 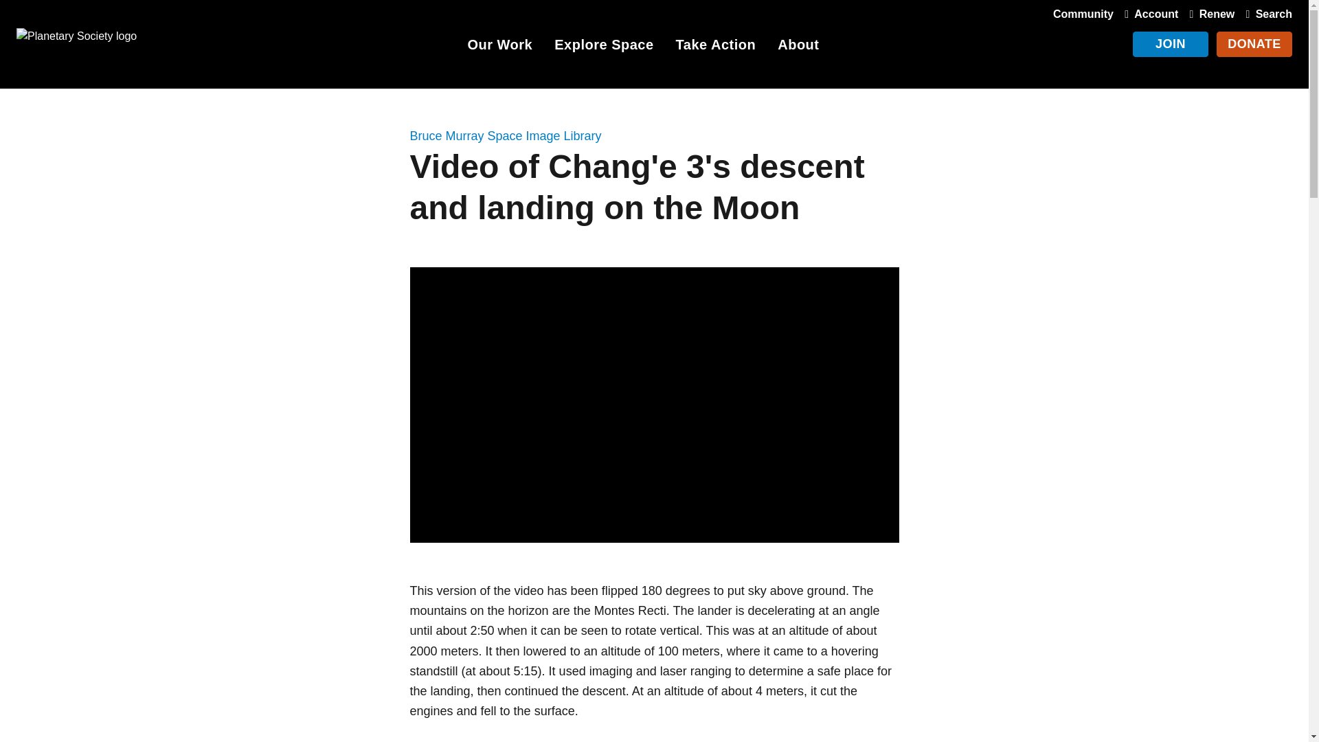 What do you see at coordinates (499, 47) in the screenshot?
I see `Our Work` at bounding box center [499, 47].